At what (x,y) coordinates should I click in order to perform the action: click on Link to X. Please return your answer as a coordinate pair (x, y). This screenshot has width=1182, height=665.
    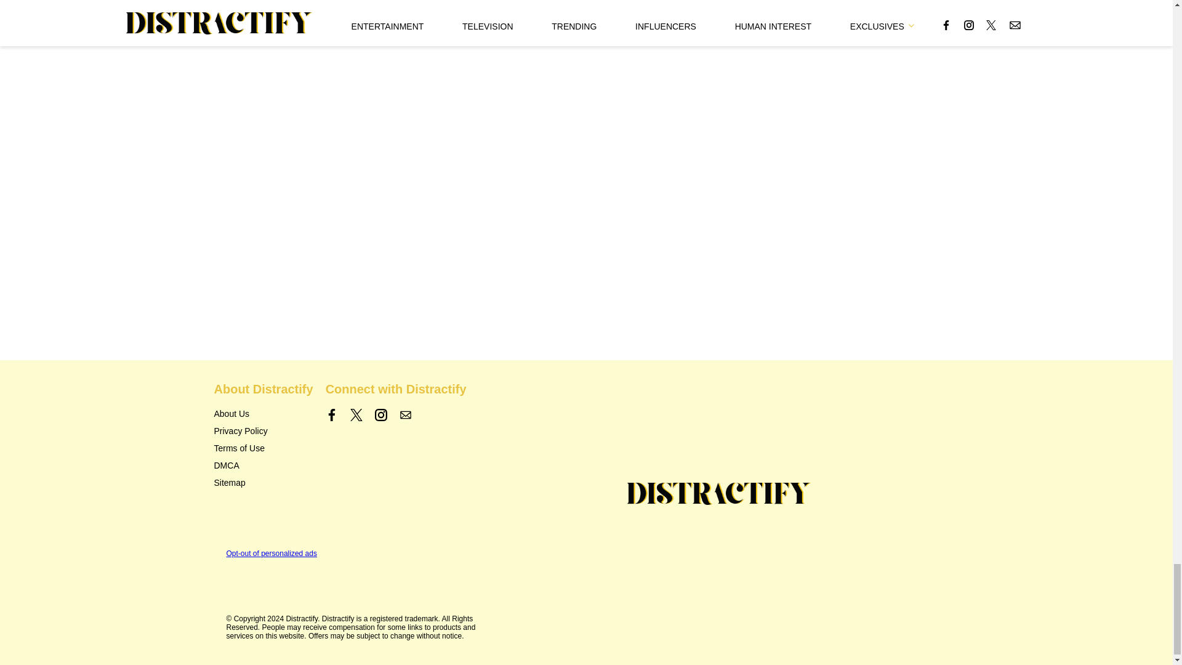
    Looking at the image, I should click on (356, 415).